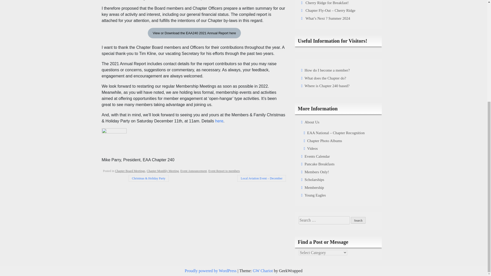 The height and width of the screenshot is (276, 491). I want to click on here, so click(219, 121).